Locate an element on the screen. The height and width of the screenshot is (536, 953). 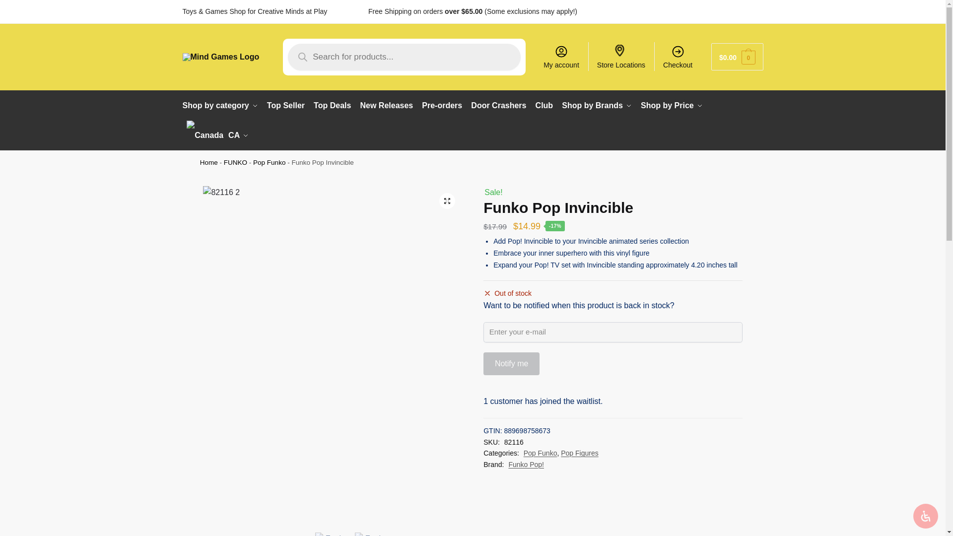
View your shopping cart is located at coordinates (737, 57).